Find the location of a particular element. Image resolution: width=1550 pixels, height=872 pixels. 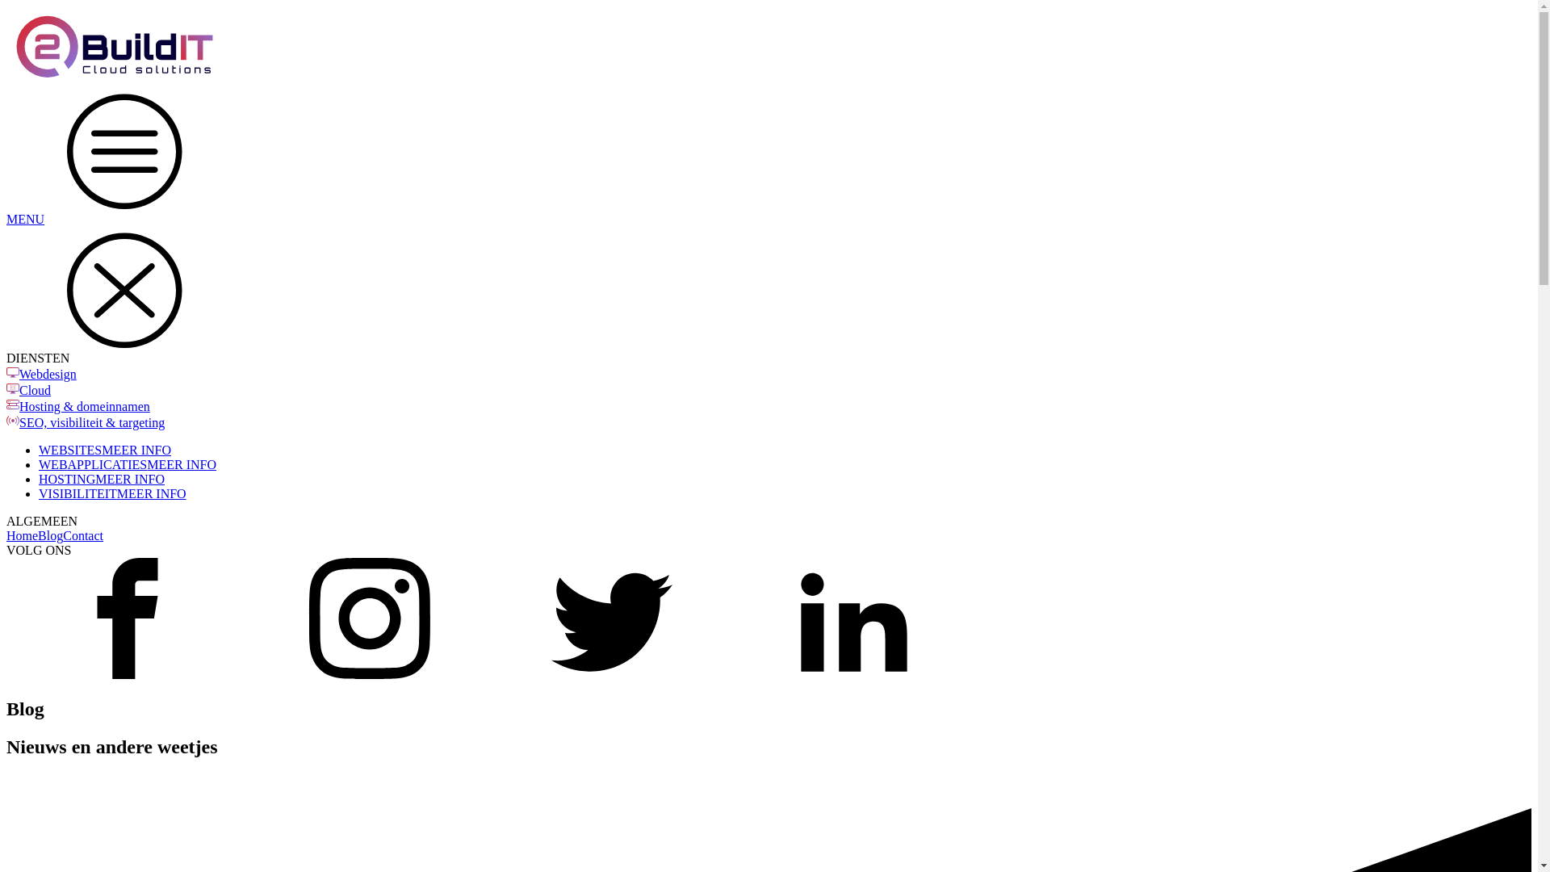

Webdesign is located at coordinates (48, 375).